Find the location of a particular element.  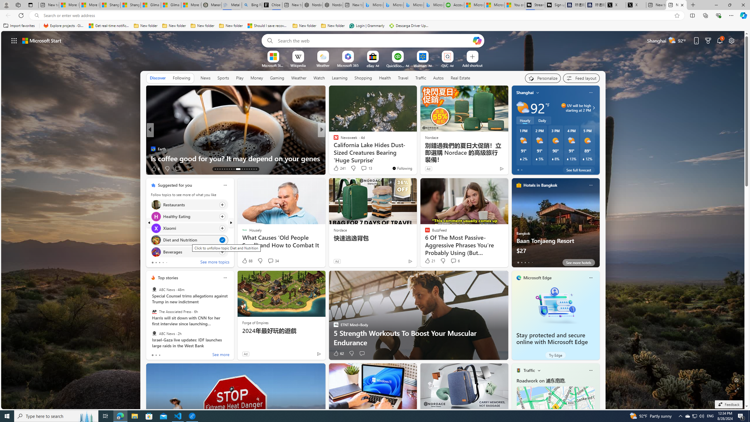

More options is located at coordinates (591, 370).